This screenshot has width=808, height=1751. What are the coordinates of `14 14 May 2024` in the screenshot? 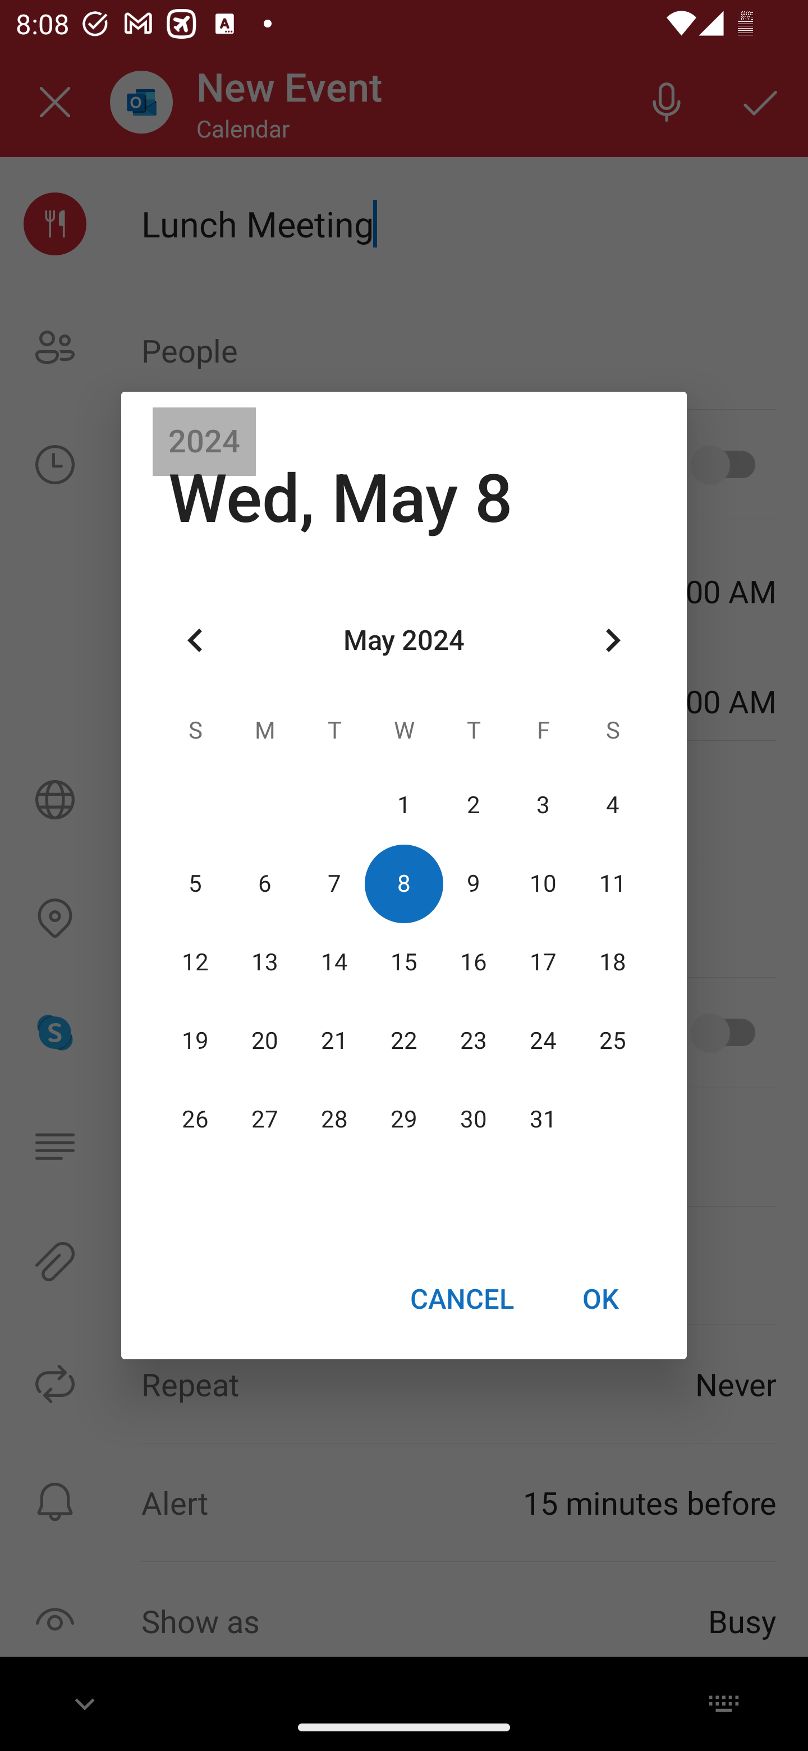 It's located at (334, 962).